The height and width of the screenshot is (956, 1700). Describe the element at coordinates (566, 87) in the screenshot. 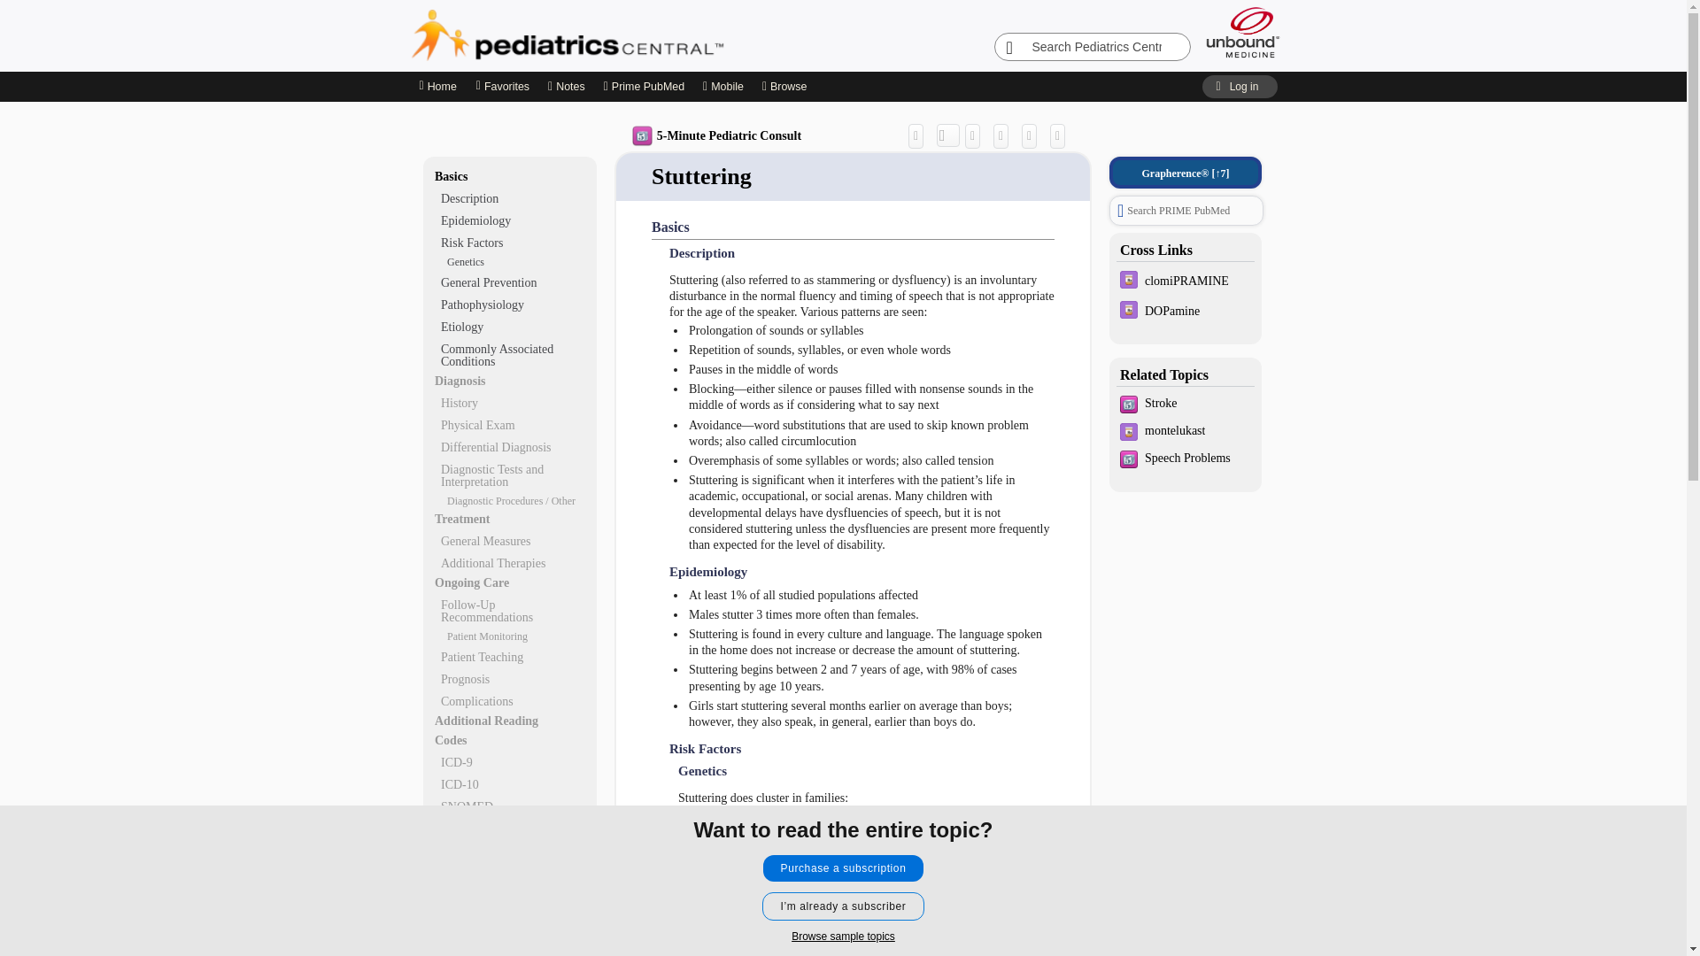

I see `Notes` at that location.